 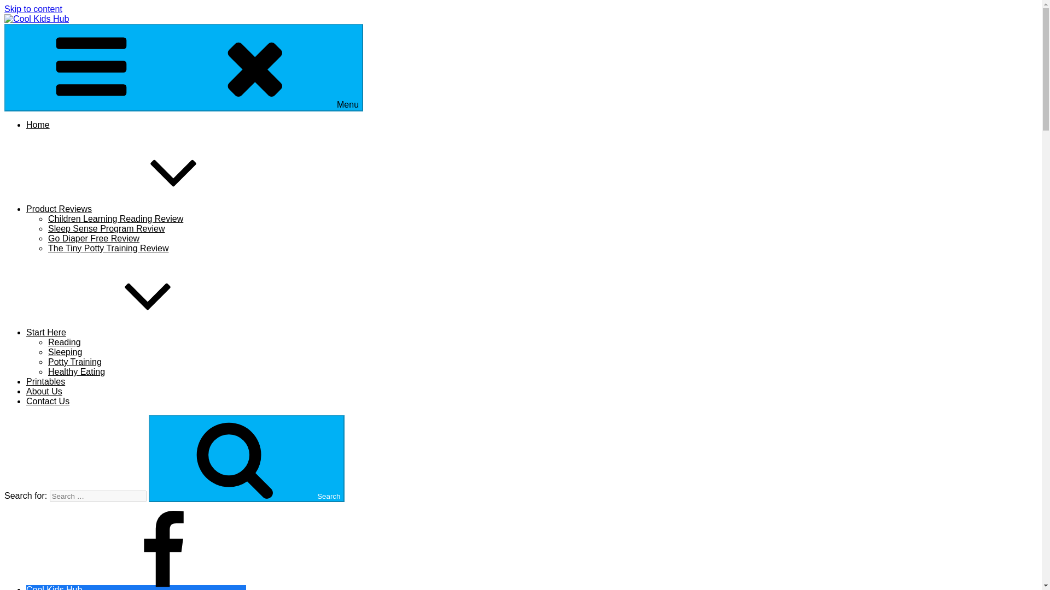 I want to click on Search, so click(x=246, y=459).